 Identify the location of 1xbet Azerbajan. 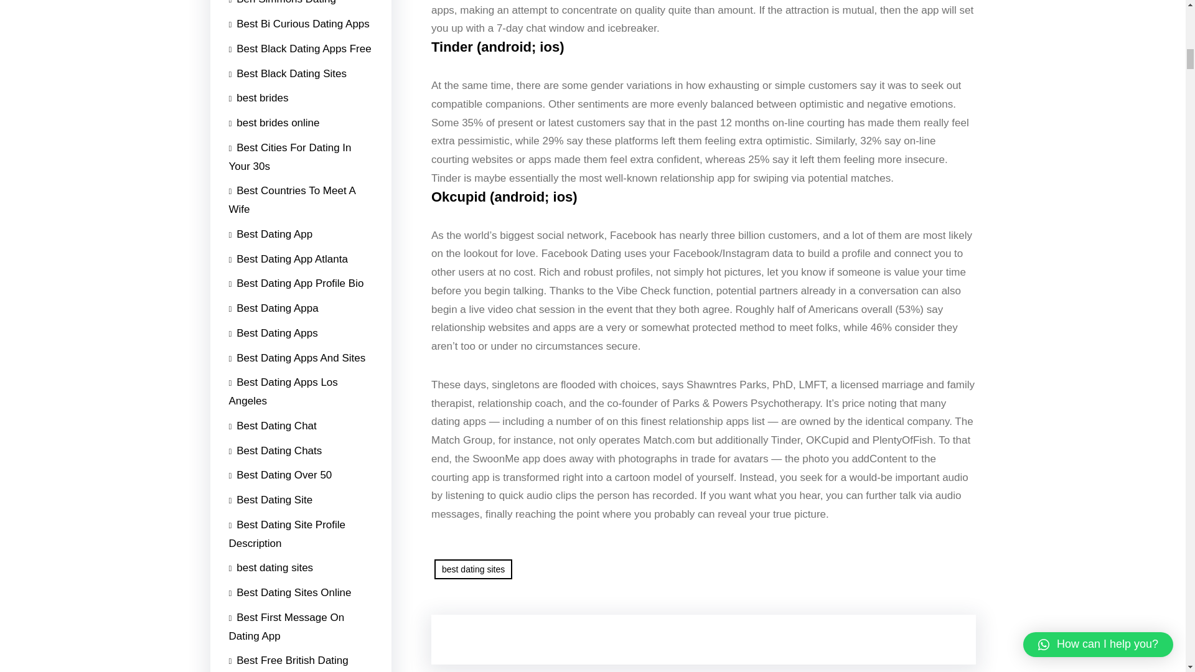
(271, 157).